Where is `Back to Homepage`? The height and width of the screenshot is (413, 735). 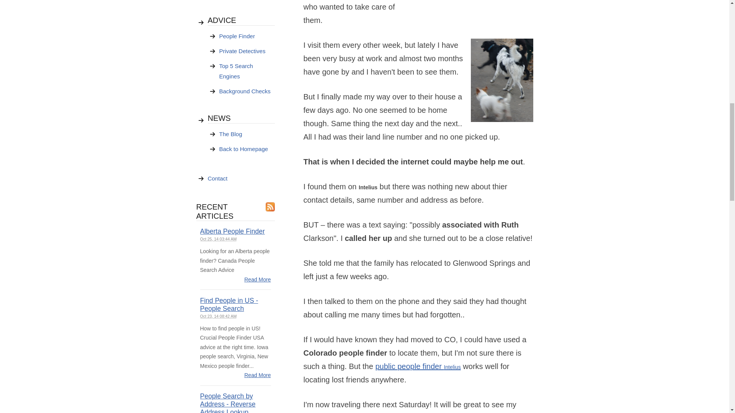
Back to Homepage is located at coordinates (247, 149).